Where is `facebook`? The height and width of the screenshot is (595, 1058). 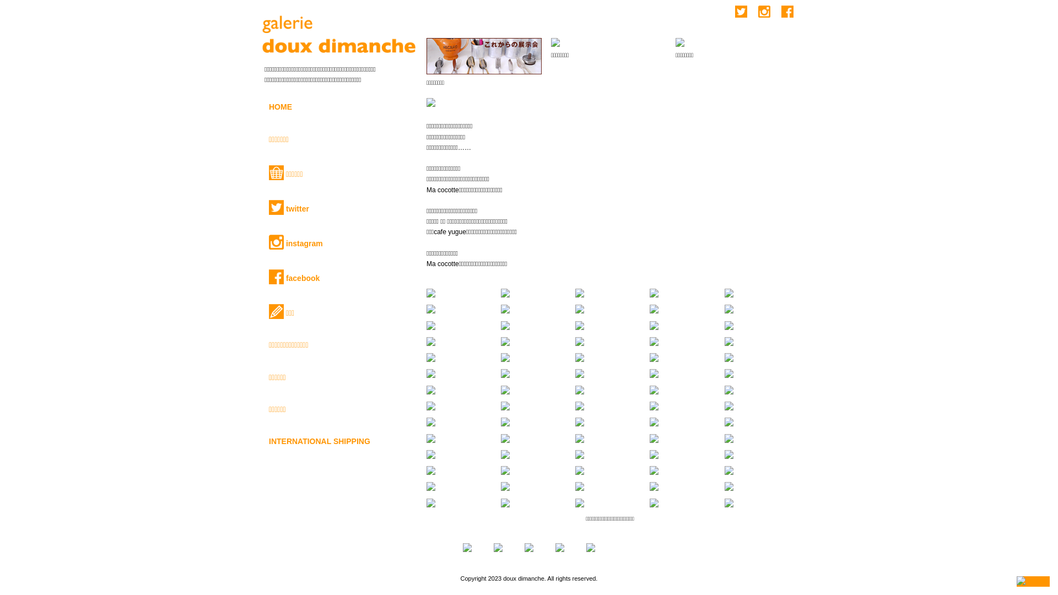 facebook is located at coordinates (340, 277).